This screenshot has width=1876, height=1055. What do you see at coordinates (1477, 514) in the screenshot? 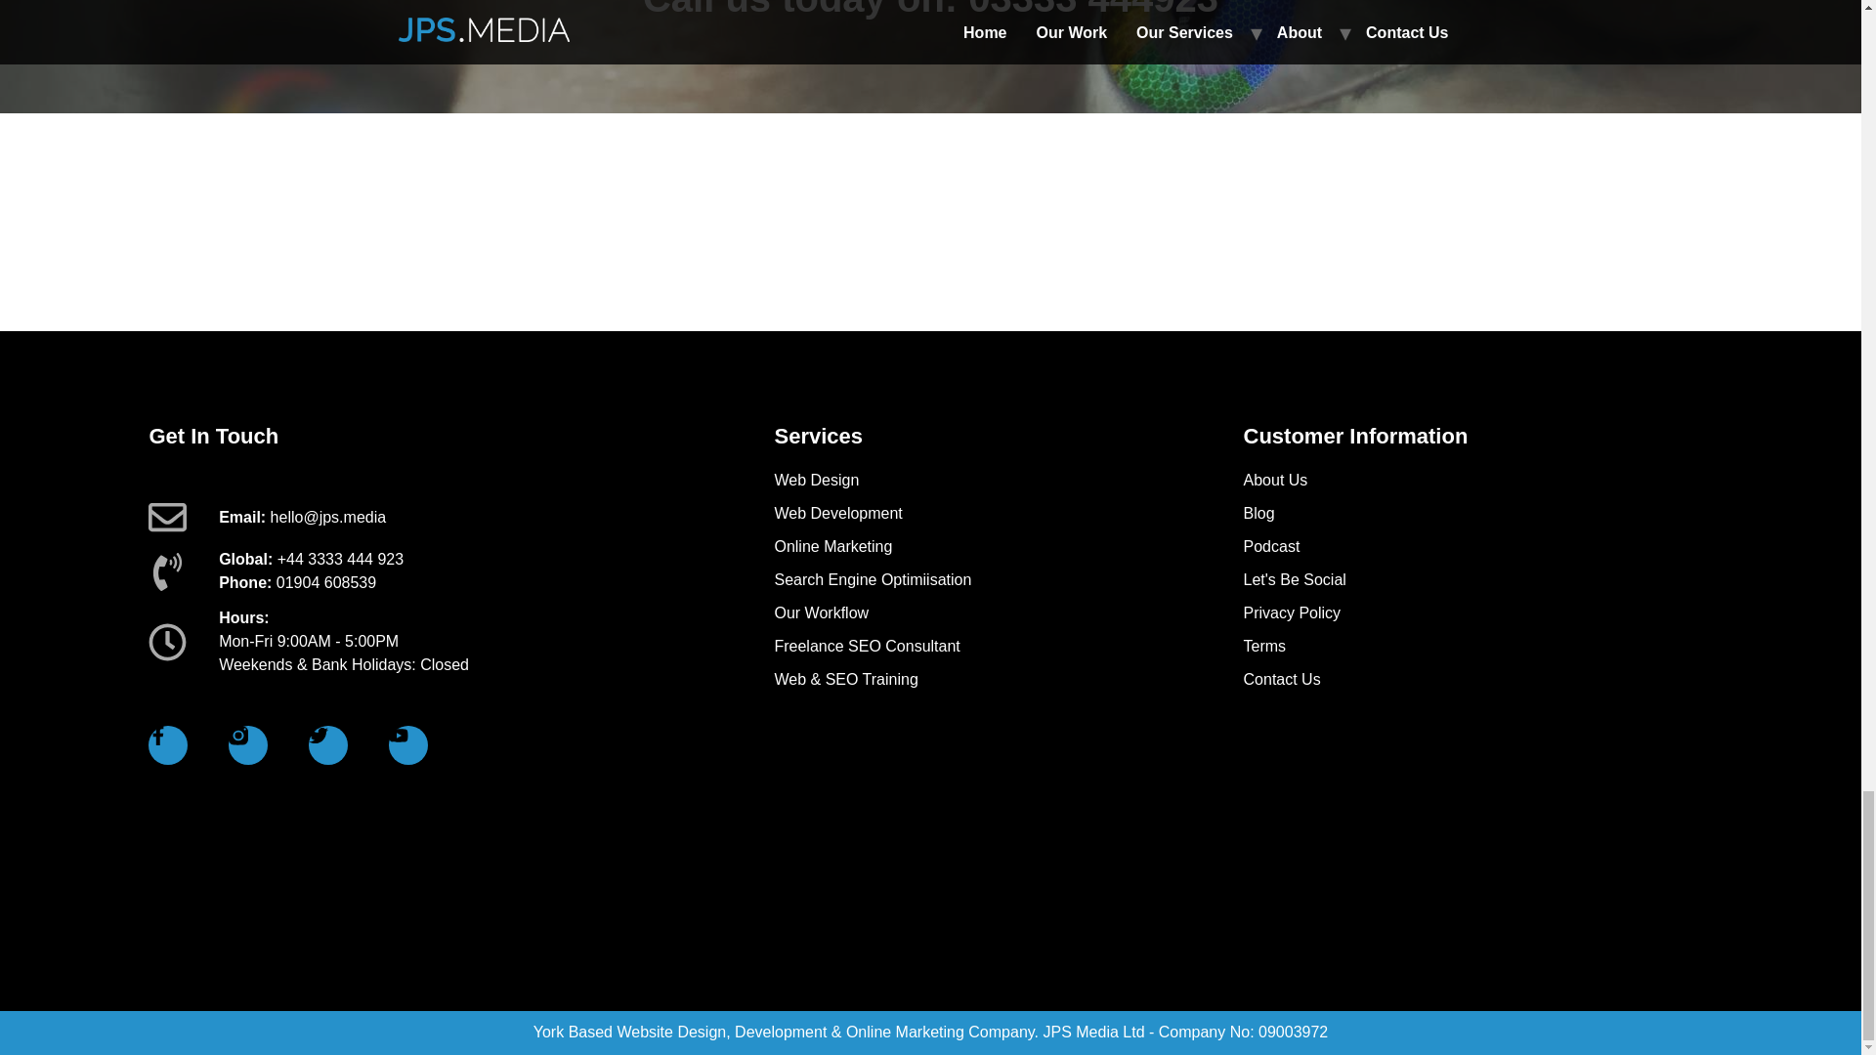
I see `Blog` at bounding box center [1477, 514].